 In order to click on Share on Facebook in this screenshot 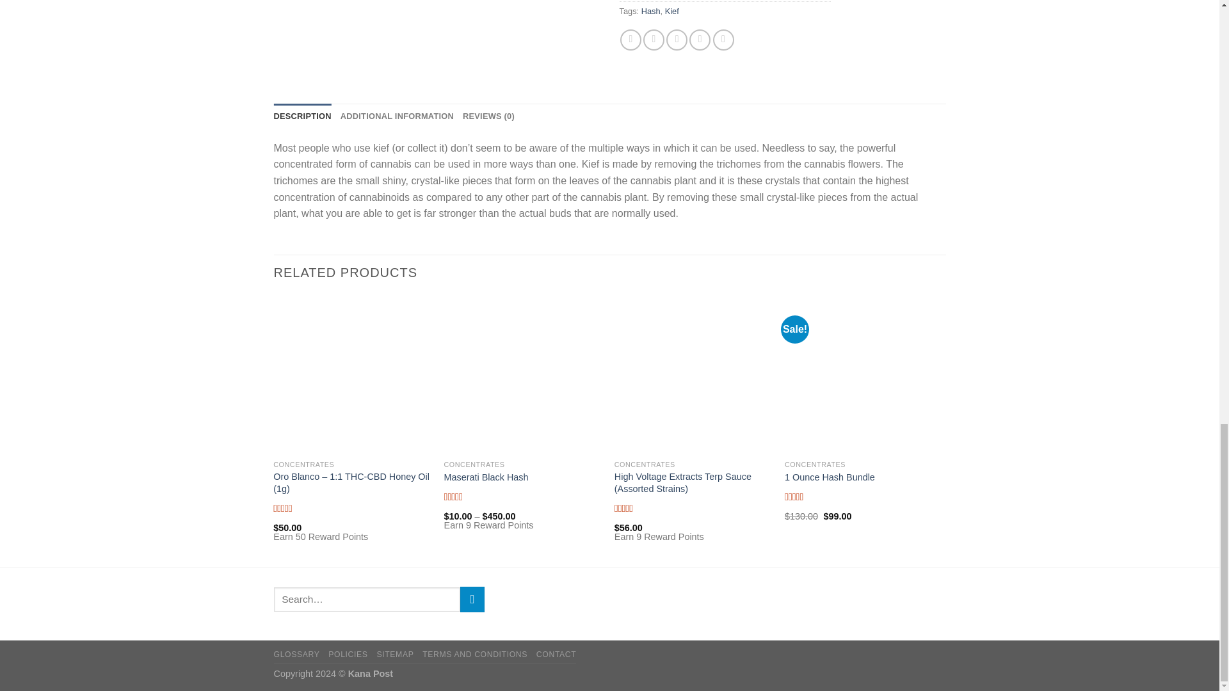, I will do `click(631, 40)`.